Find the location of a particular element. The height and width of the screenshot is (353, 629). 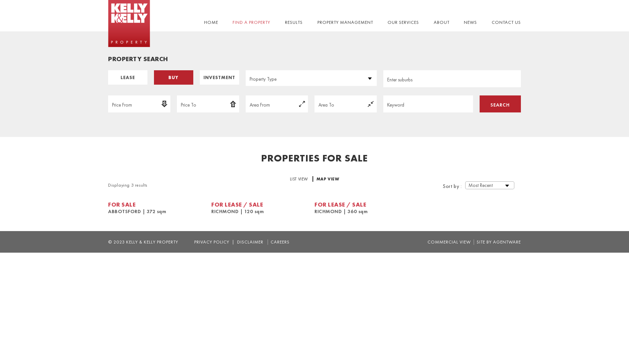

From is located at coordinates (277, 104).